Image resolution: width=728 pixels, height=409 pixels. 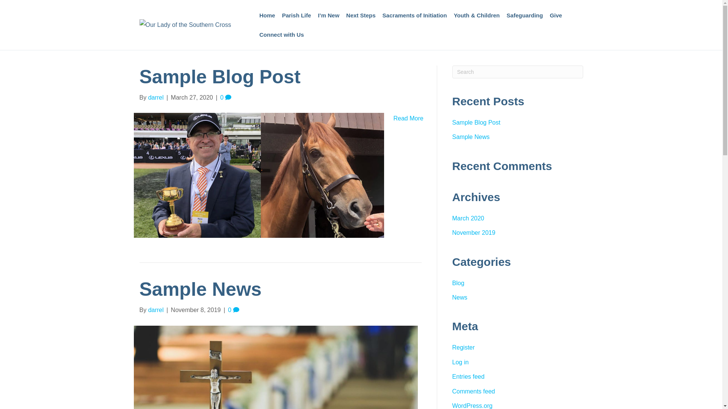 I want to click on 0, so click(x=226, y=98).